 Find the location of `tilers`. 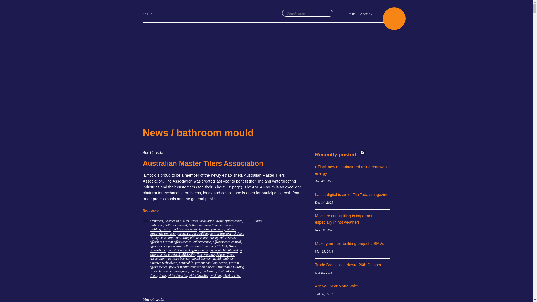

tilers is located at coordinates (153, 276).